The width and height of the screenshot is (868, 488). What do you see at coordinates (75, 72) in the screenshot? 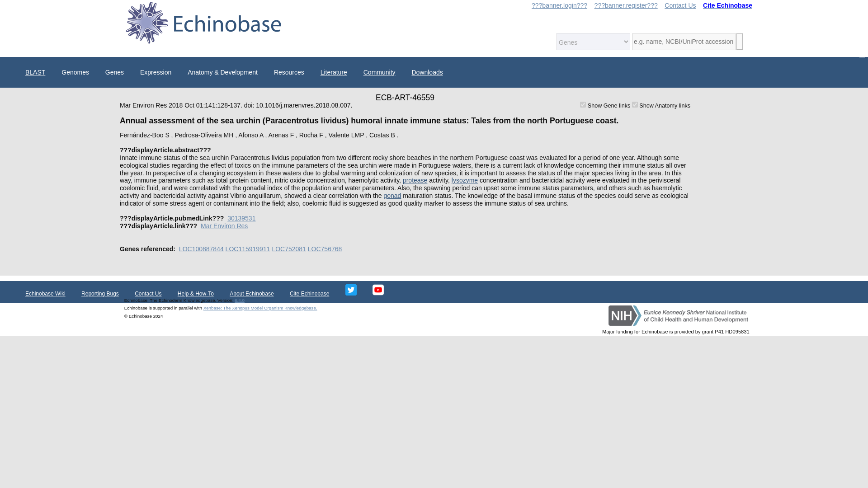
I see `Genomes` at bounding box center [75, 72].